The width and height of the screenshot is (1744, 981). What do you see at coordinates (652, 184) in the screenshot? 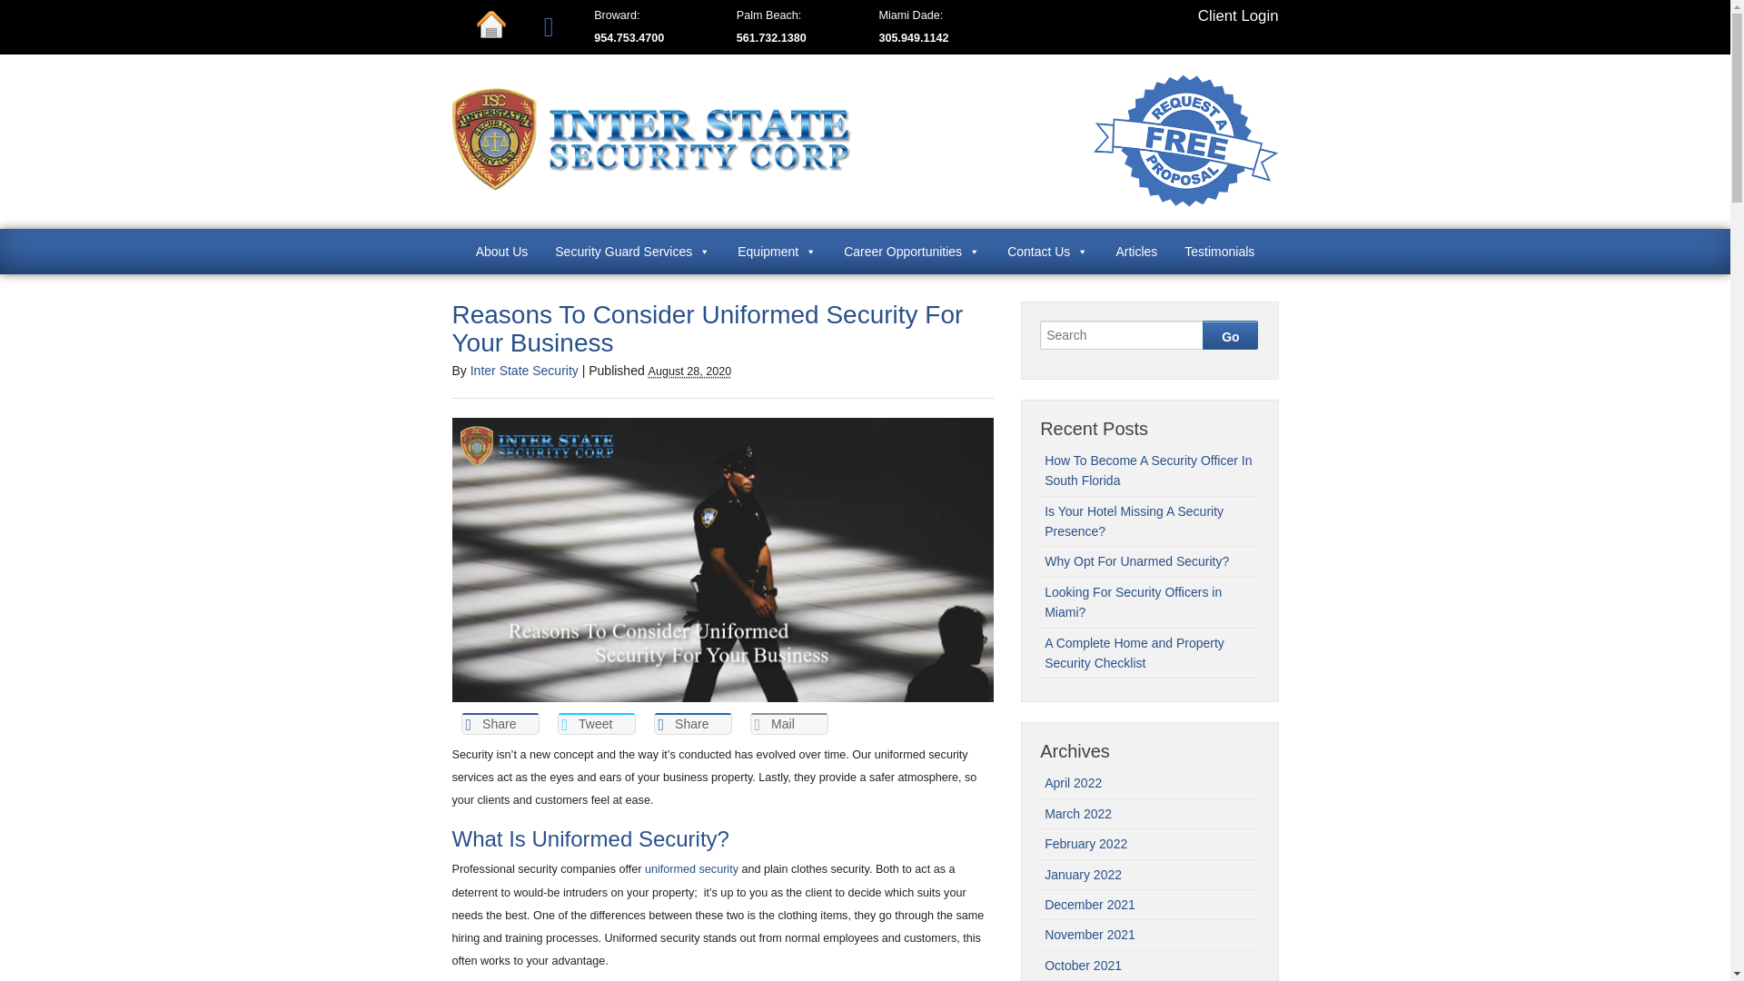
I see `Inter State Security Corporation` at bounding box center [652, 184].